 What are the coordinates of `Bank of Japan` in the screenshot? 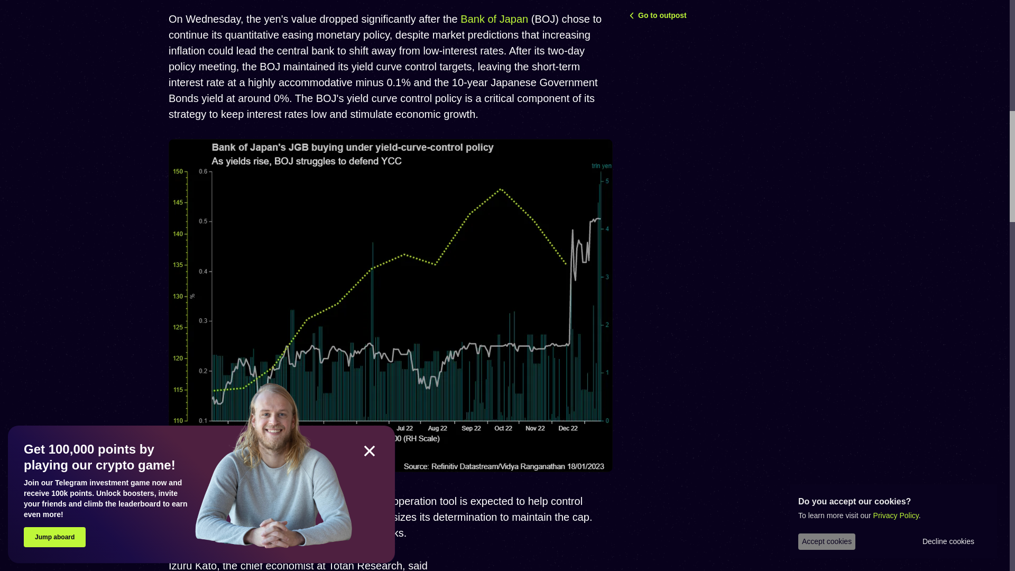 It's located at (494, 19).